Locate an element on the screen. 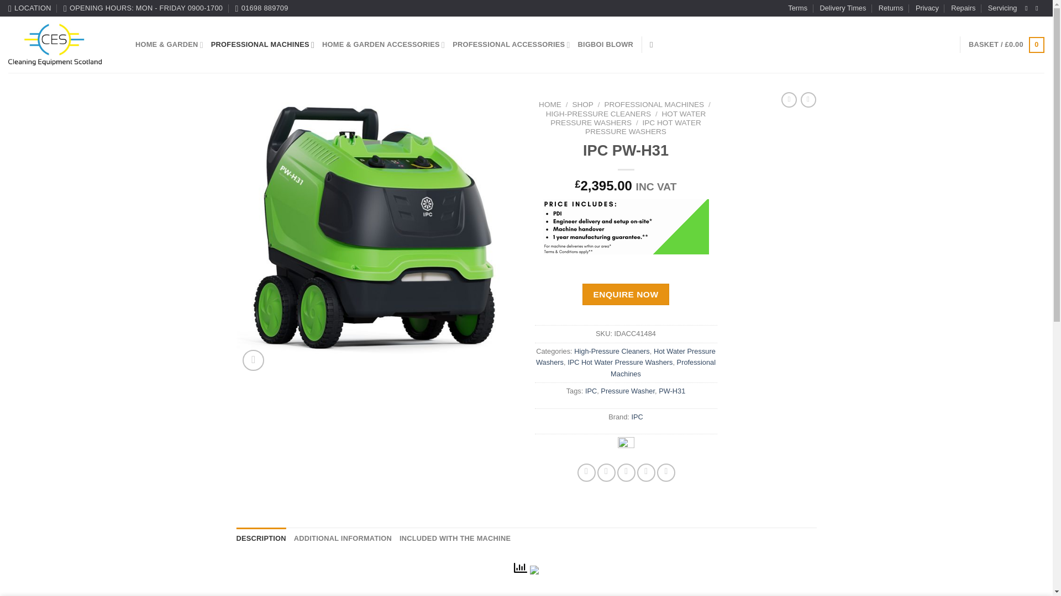 The width and height of the screenshot is (1061, 596). Karcher Center LPC Service Department is located at coordinates (1002, 8).